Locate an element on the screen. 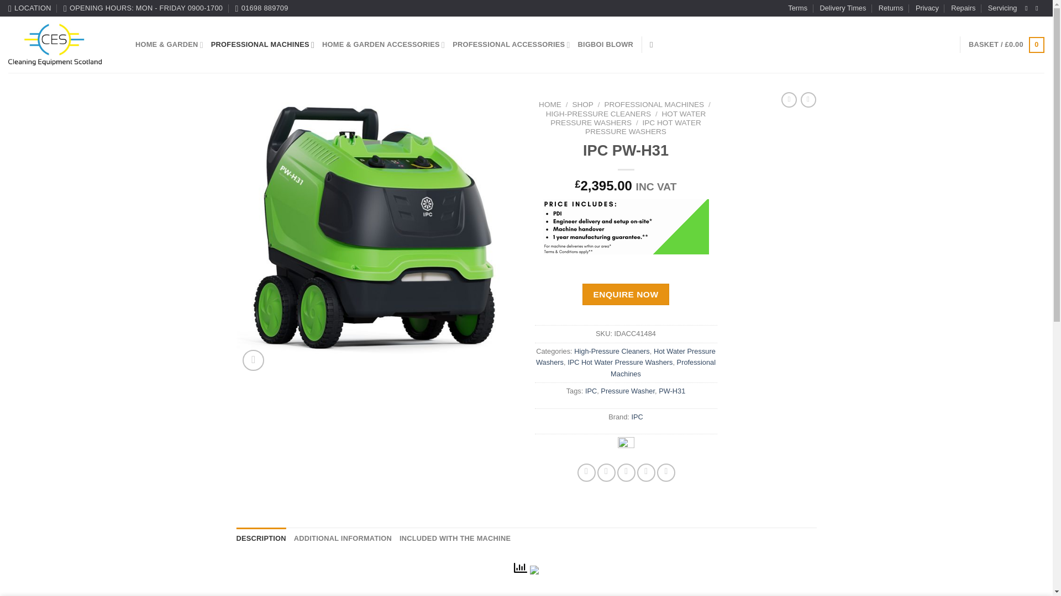 The width and height of the screenshot is (1061, 596). Karcher Center LPC Service Department is located at coordinates (1002, 8).